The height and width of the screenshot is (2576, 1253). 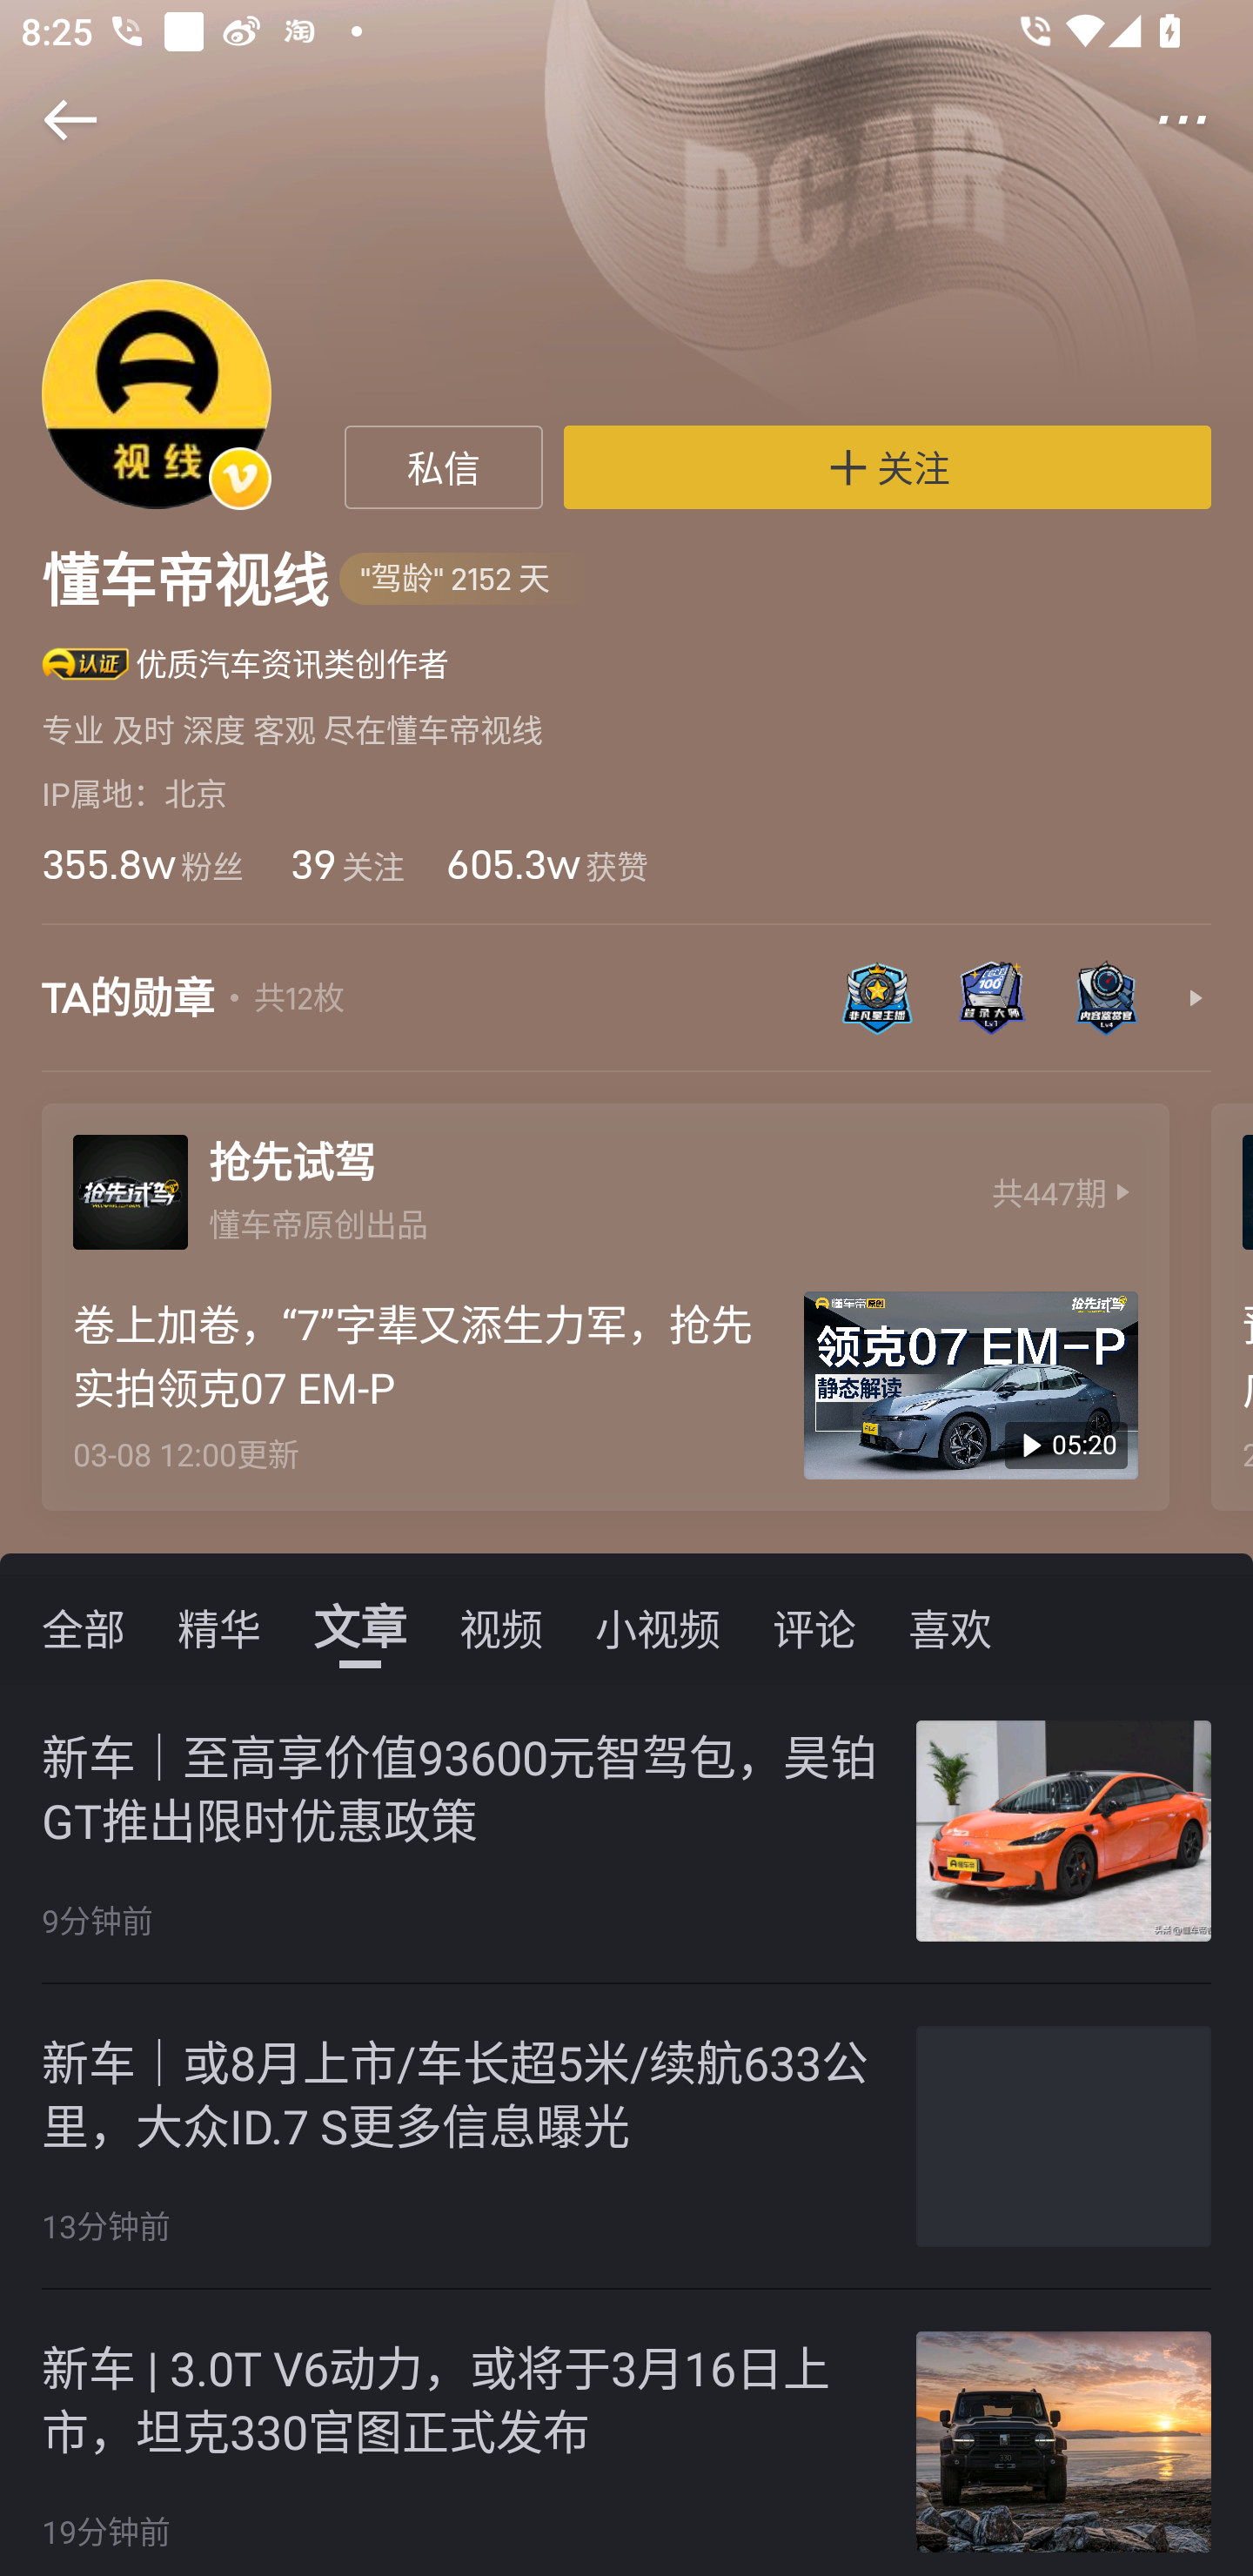 What do you see at coordinates (546, 864) in the screenshot?
I see `605.3w 获赞` at bounding box center [546, 864].